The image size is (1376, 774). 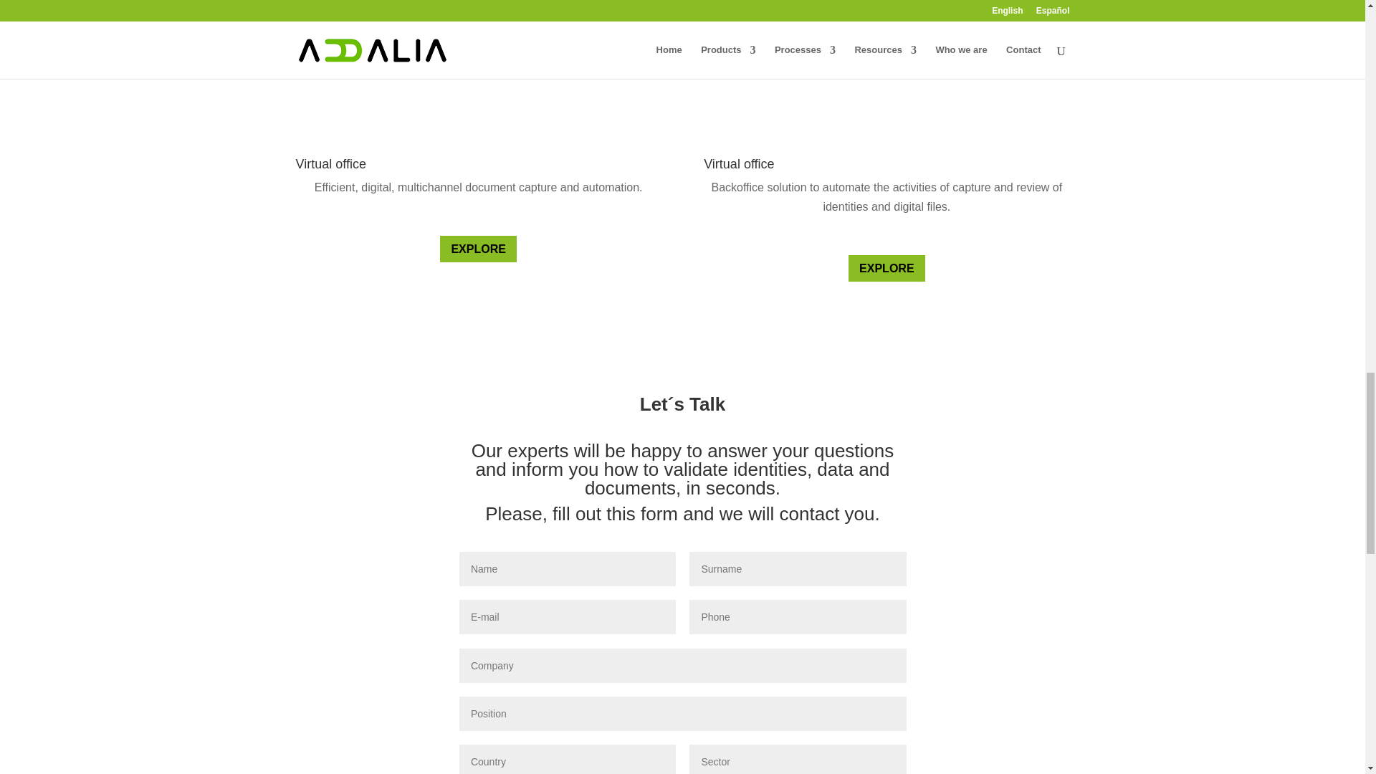 What do you see at coordinates (683, 714) in the screenshot?
I see `Only letters and numbers allowed.` at bounding box center [683, 714].